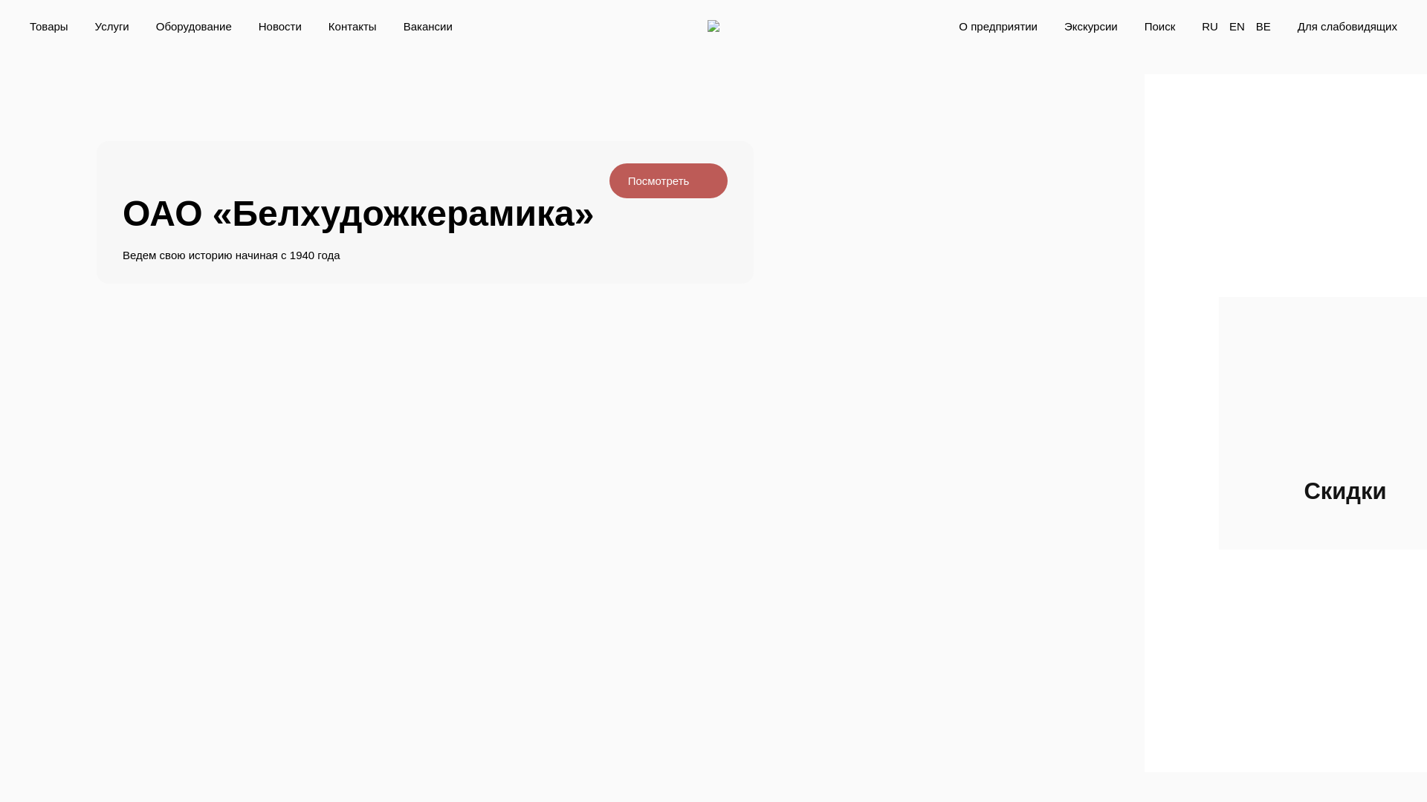  Describe the element at coordinates (1237, 26) in the screenshot. I see `EN` at that location.